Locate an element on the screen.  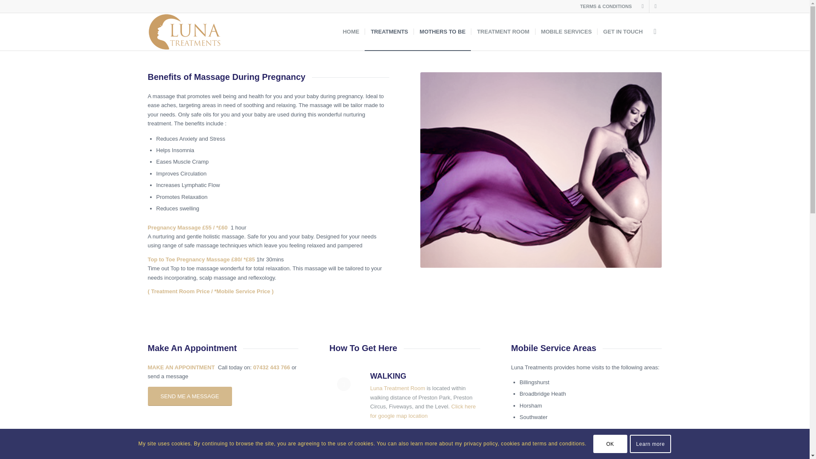
Mobile Service Price is located at coordinates (243, 292).